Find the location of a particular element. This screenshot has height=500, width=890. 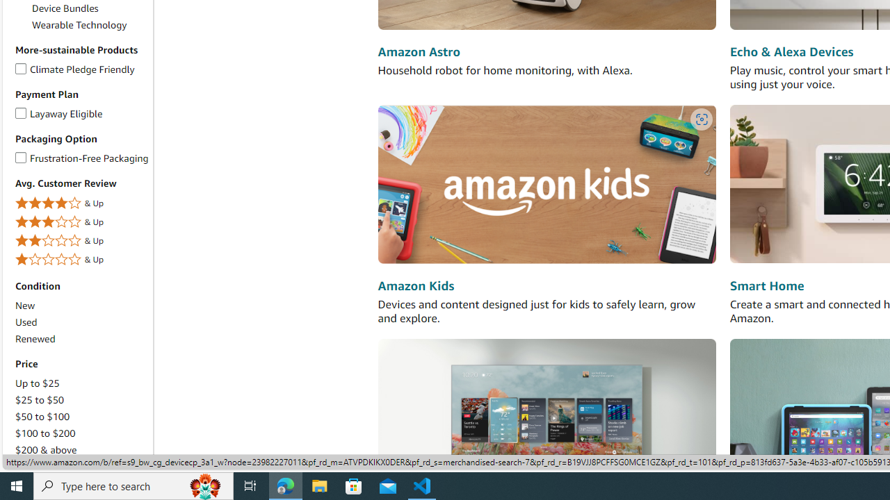

3 Stars & Up is located at coordinates (81, 222).